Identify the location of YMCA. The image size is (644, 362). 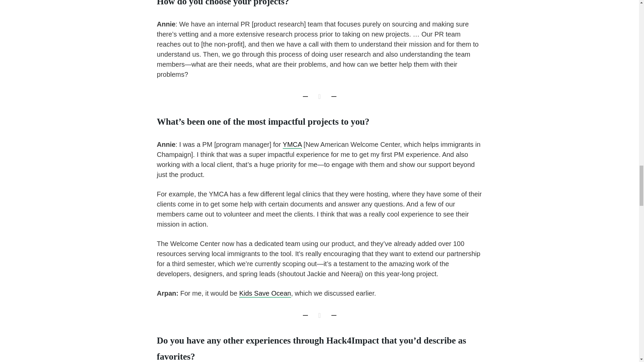
(292, 145).